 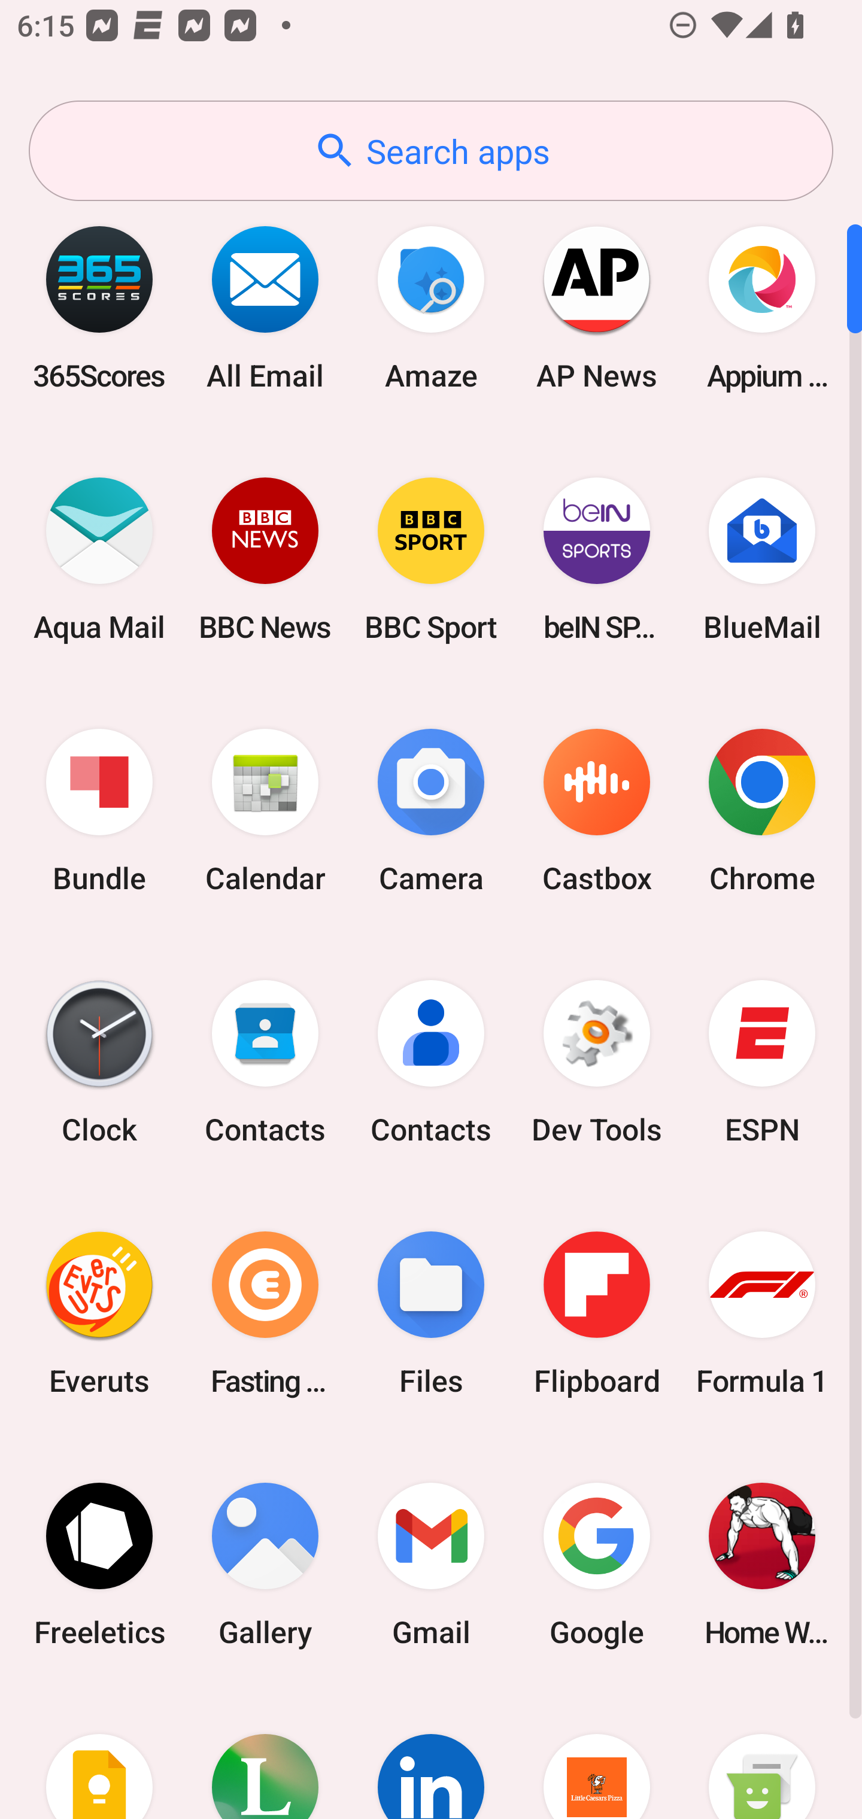 I want to click on Flipboard, so click(x=596, y=1313).